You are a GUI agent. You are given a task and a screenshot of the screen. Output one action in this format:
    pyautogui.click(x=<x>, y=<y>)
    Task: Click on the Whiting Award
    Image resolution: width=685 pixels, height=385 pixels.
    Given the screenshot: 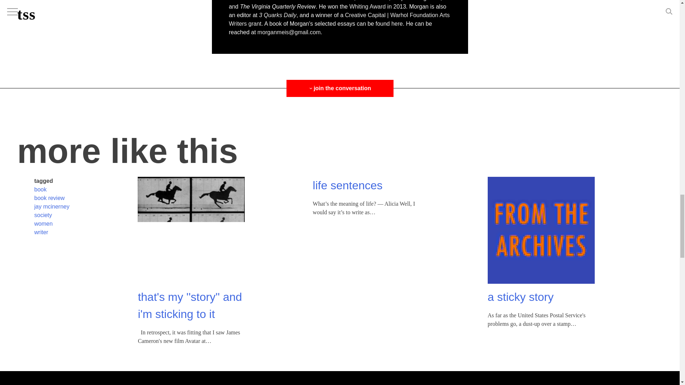 What is the action you would take?
    pyautogui.click(x=367, y=6)
    